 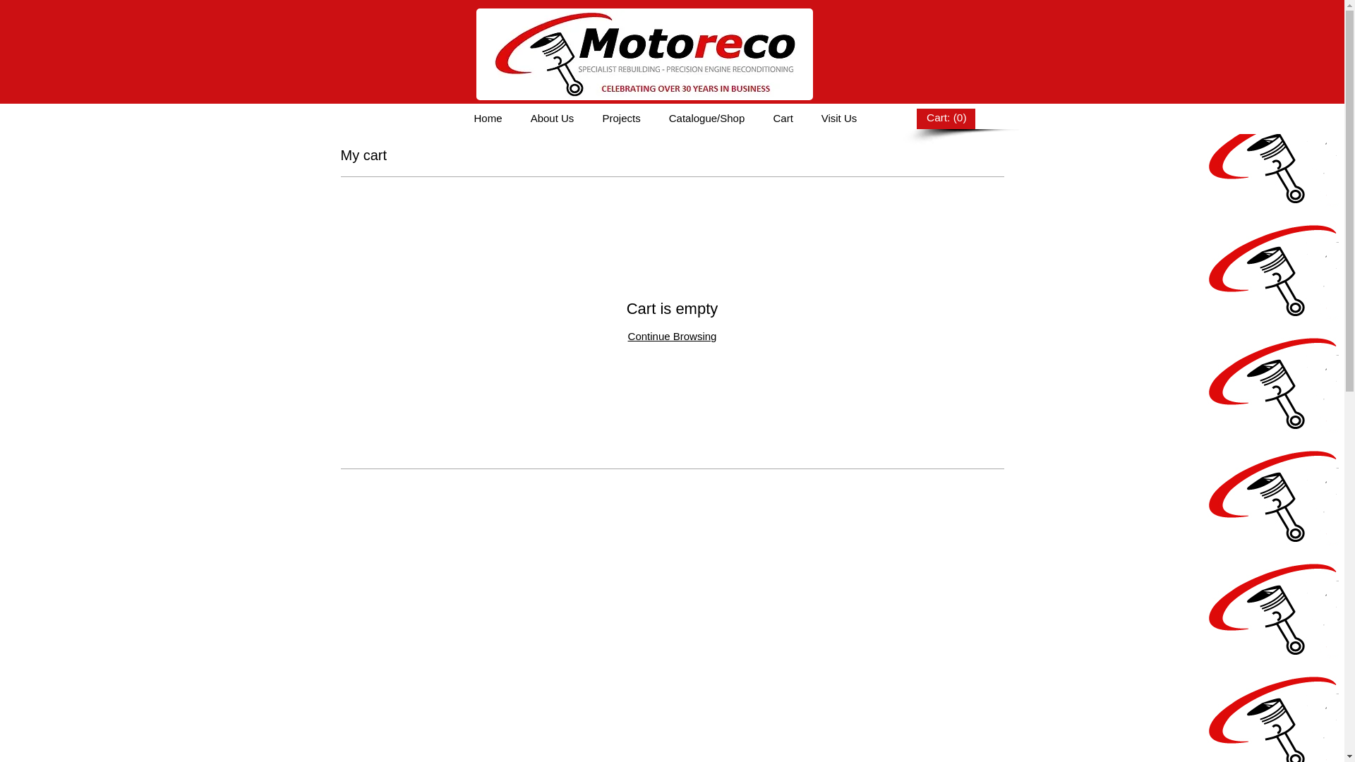 I want to click on NEW LOGO.jpg, so click(x=644, y=54).